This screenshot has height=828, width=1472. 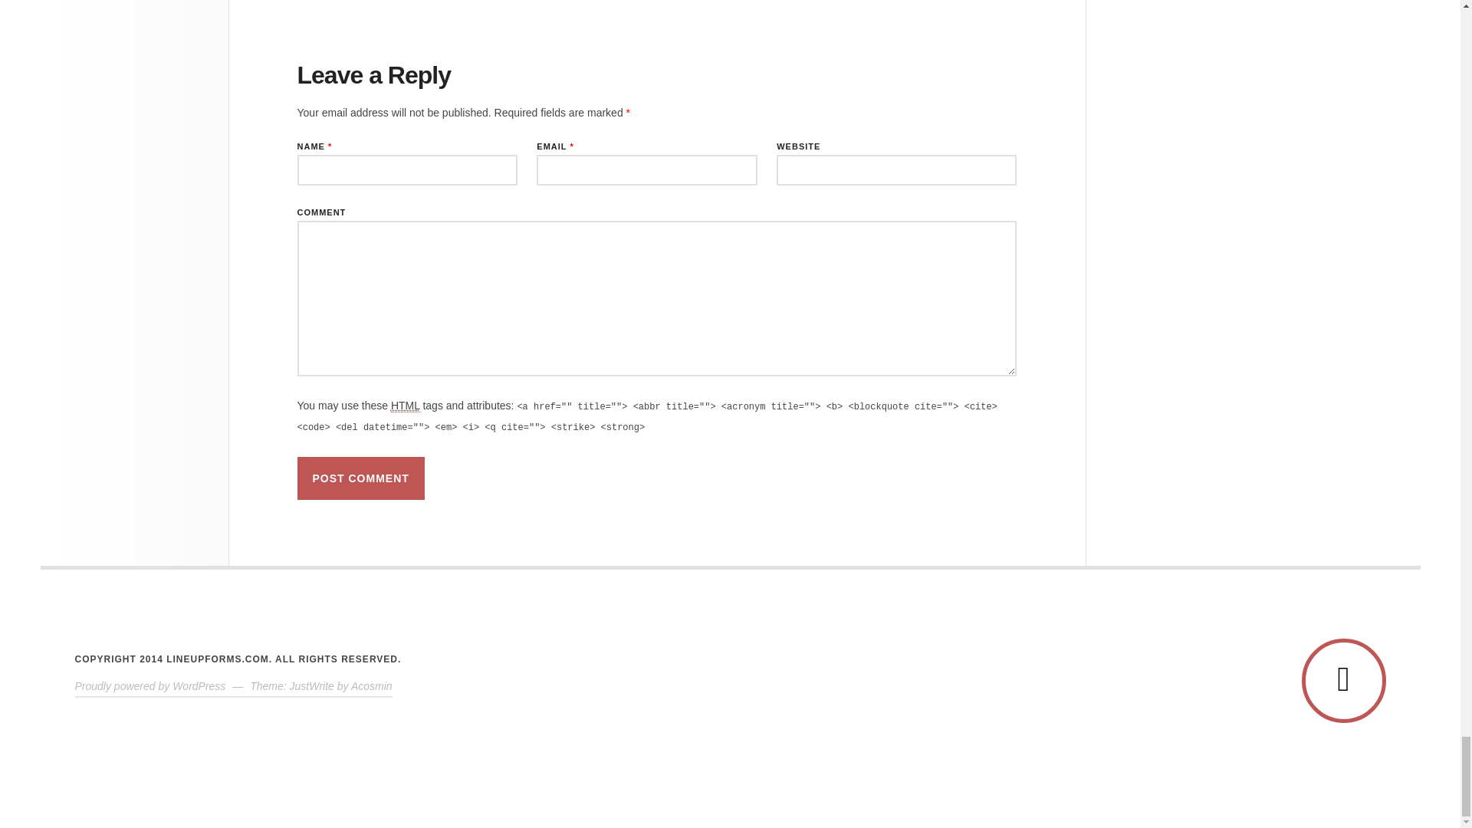 What do you see at coordinates (405, 405) in the screenshot?
I see `HyperText Markup Language` at bounding box center [405, 405].